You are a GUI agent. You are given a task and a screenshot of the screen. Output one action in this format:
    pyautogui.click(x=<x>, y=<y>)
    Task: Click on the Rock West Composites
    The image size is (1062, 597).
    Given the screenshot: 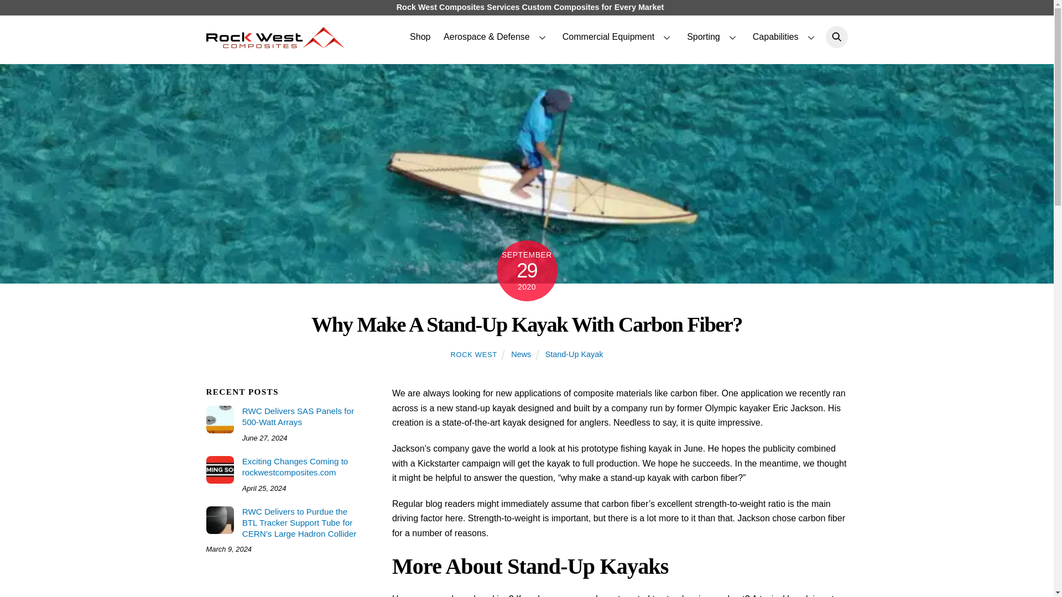 What is the action you would take?
    pyautogui.click(x=275, y=42)
    